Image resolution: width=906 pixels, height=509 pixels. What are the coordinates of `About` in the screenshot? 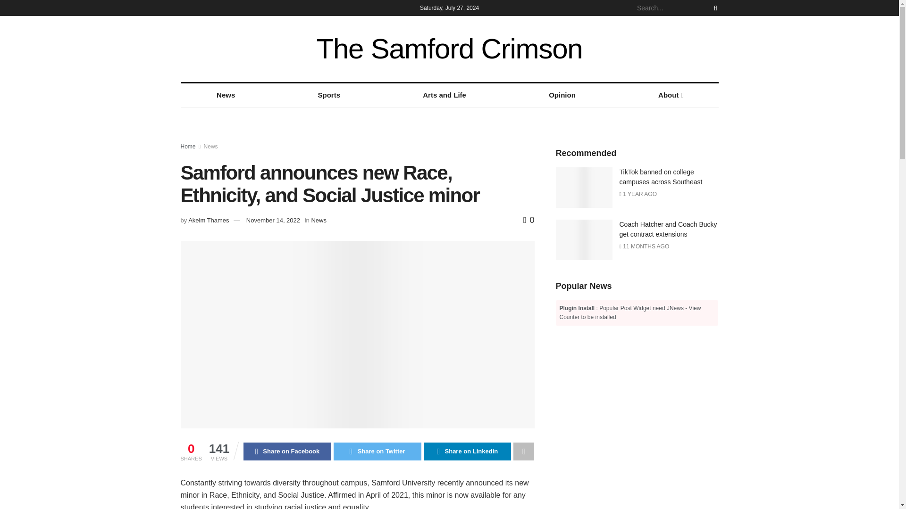 It's located at (670, 95).